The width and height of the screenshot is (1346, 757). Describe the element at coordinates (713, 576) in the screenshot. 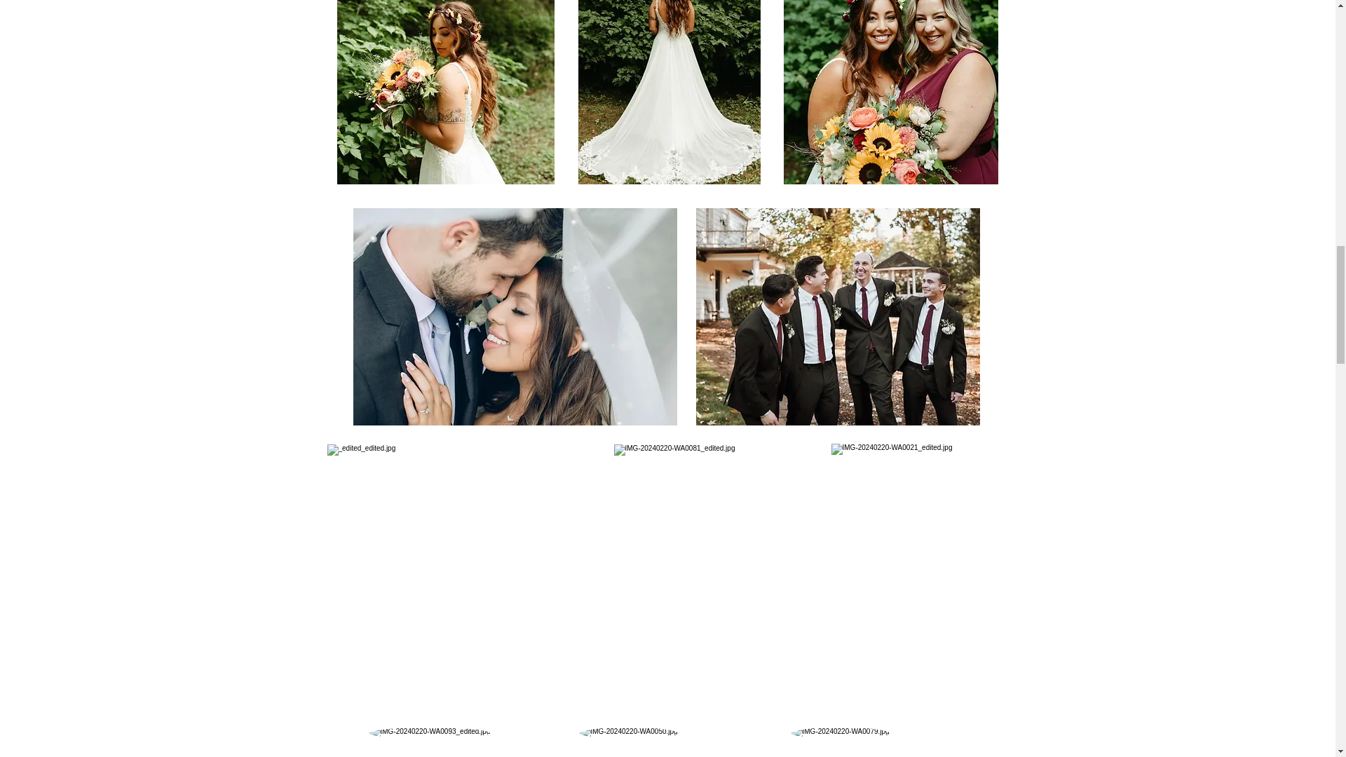

I see `3.jpeg` at that location.